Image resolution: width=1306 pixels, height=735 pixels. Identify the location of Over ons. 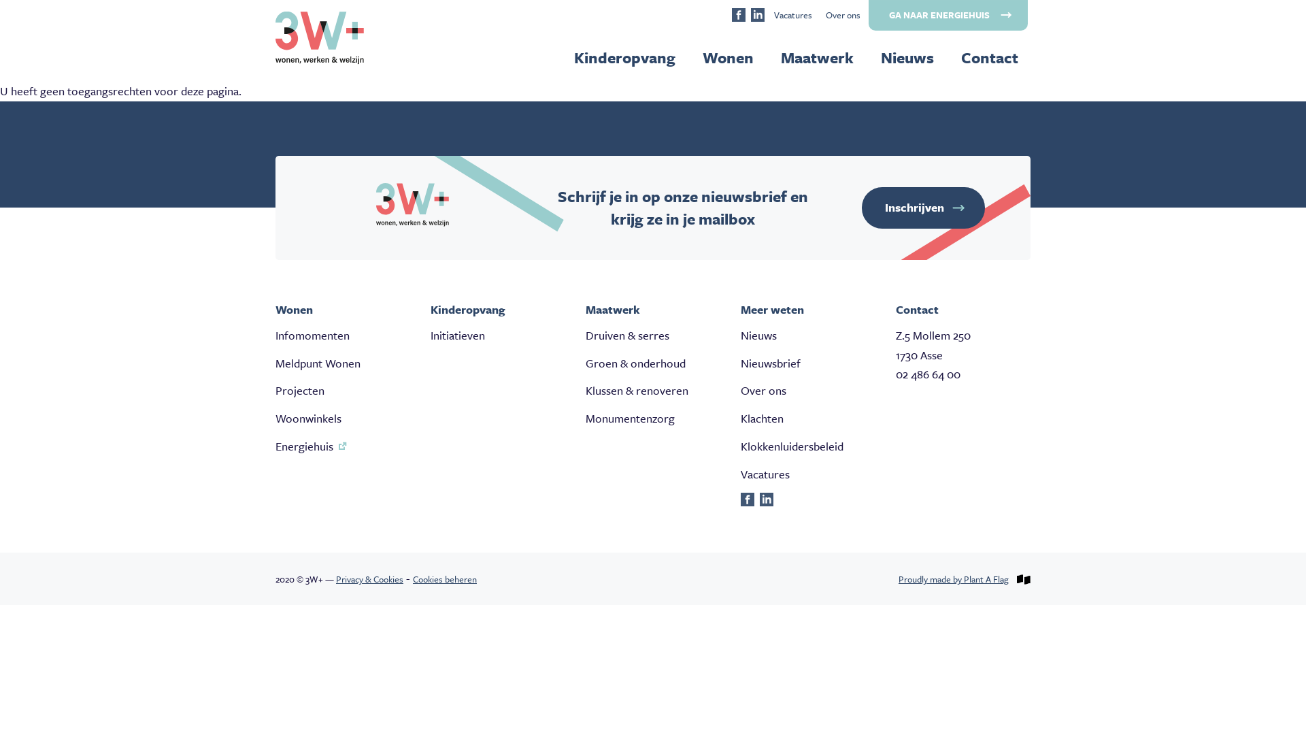
(843, 15).